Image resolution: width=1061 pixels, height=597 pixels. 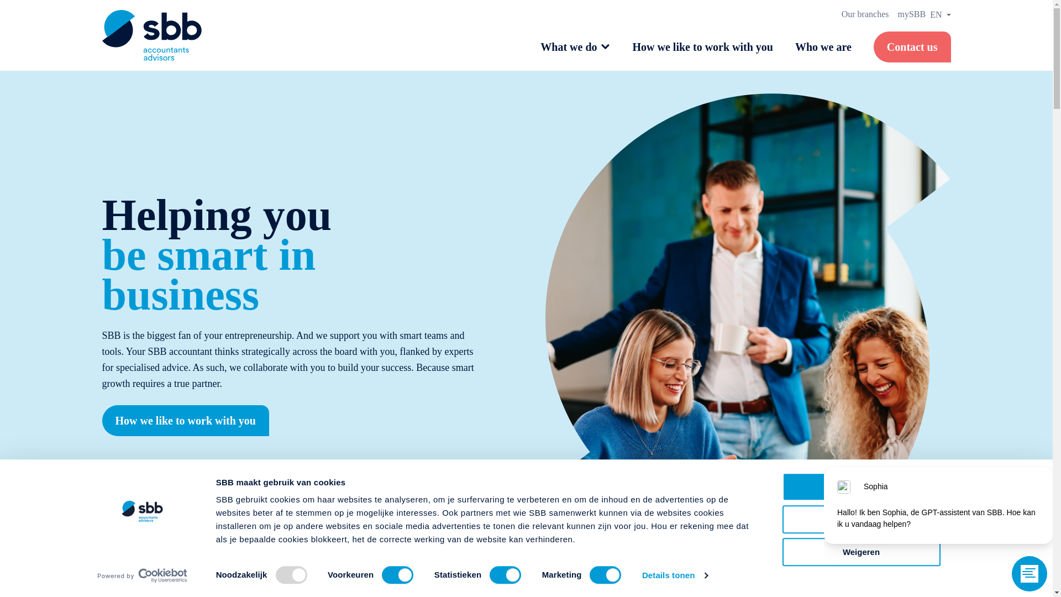 What do you see at coordinates (151, 35) in the screenshot?
I see `Home` at bounding box center [151, 35].